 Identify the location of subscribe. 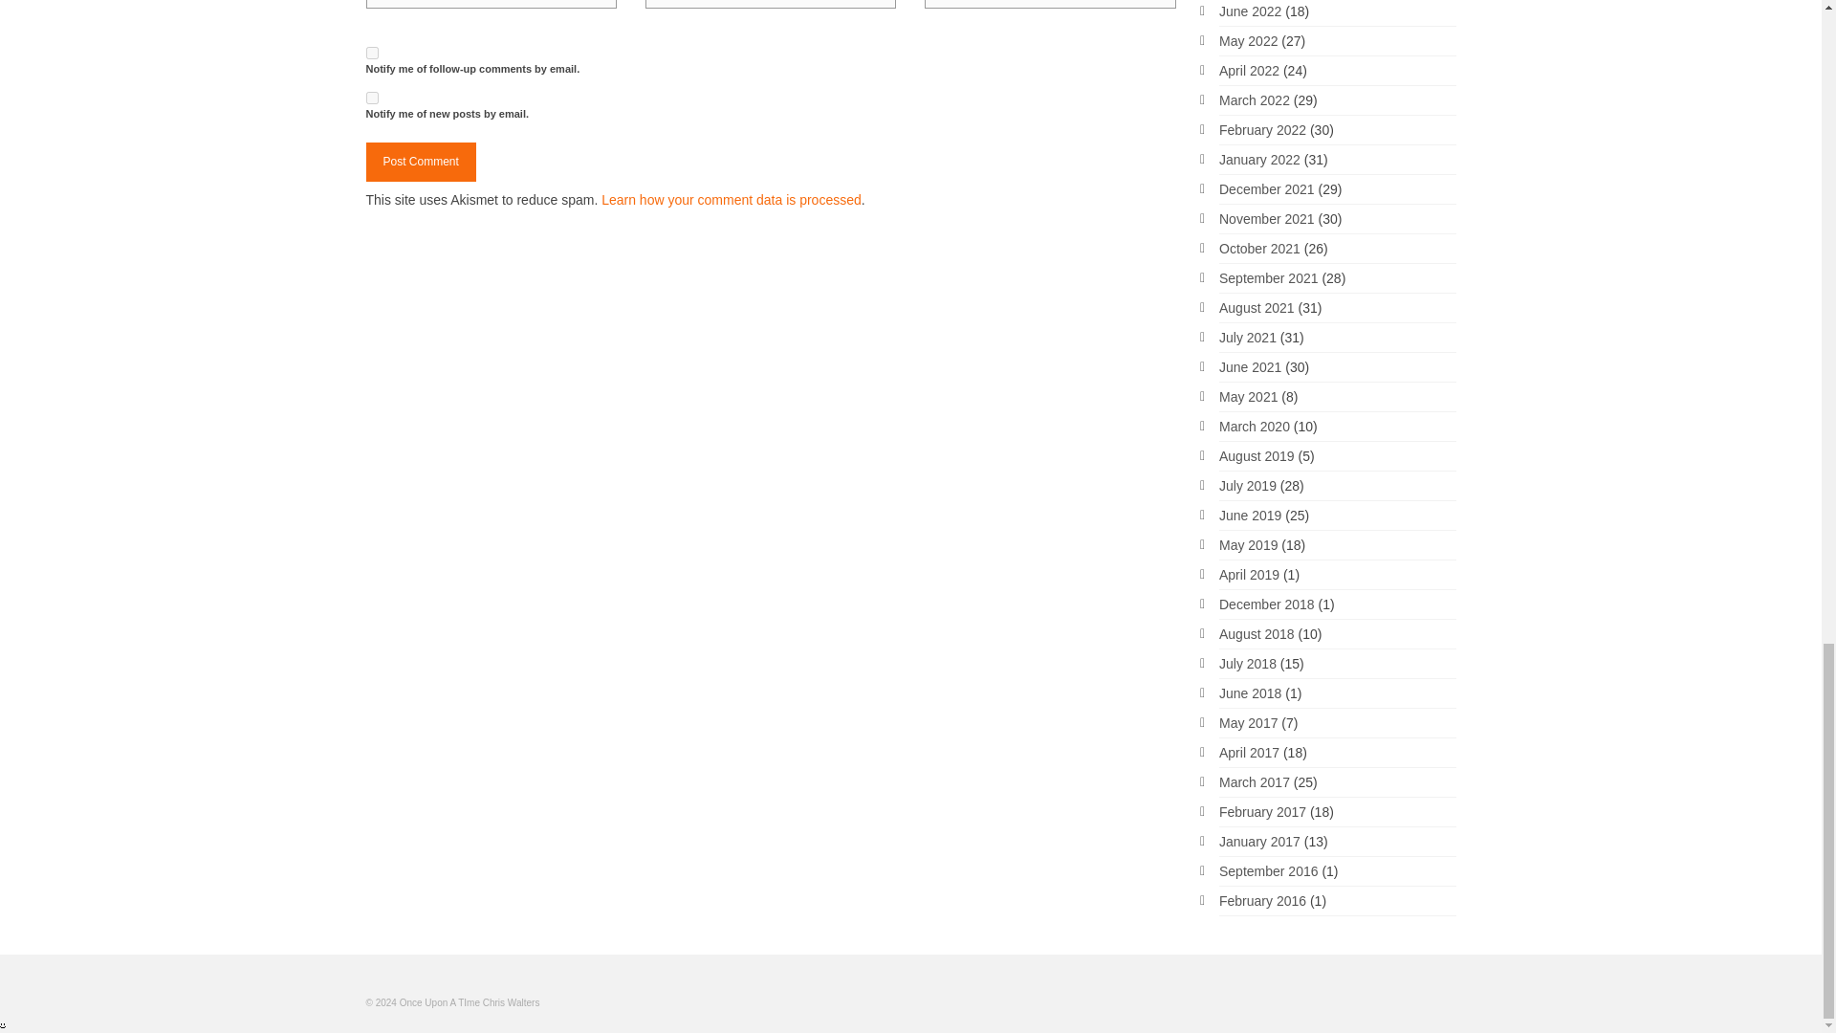
(371, 52).